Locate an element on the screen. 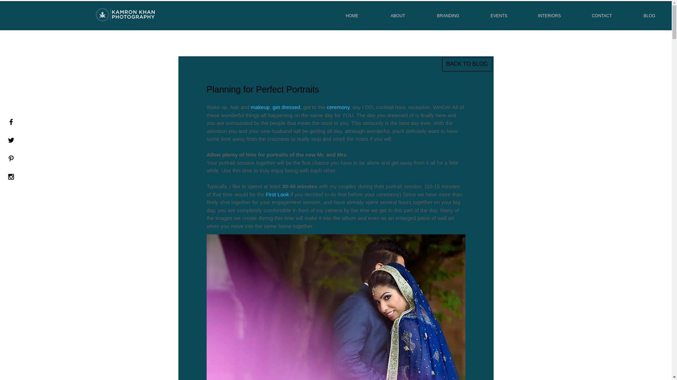 The height and width of the screenshot is (380, 677). Log In is located at coordinates (472, 14).